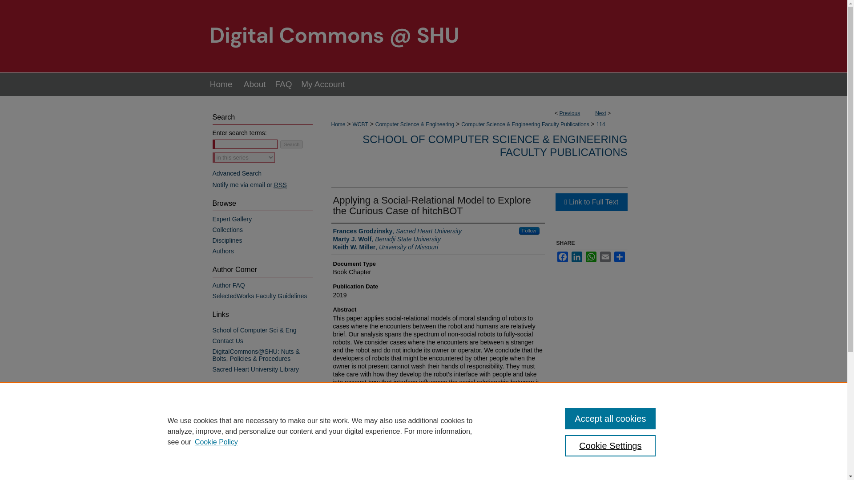 The height and width of the screenshot is (480, 854). What do you see at coordinates (291, 144) in the screenshot?
I see `Search` at bounding box center [291, 144].